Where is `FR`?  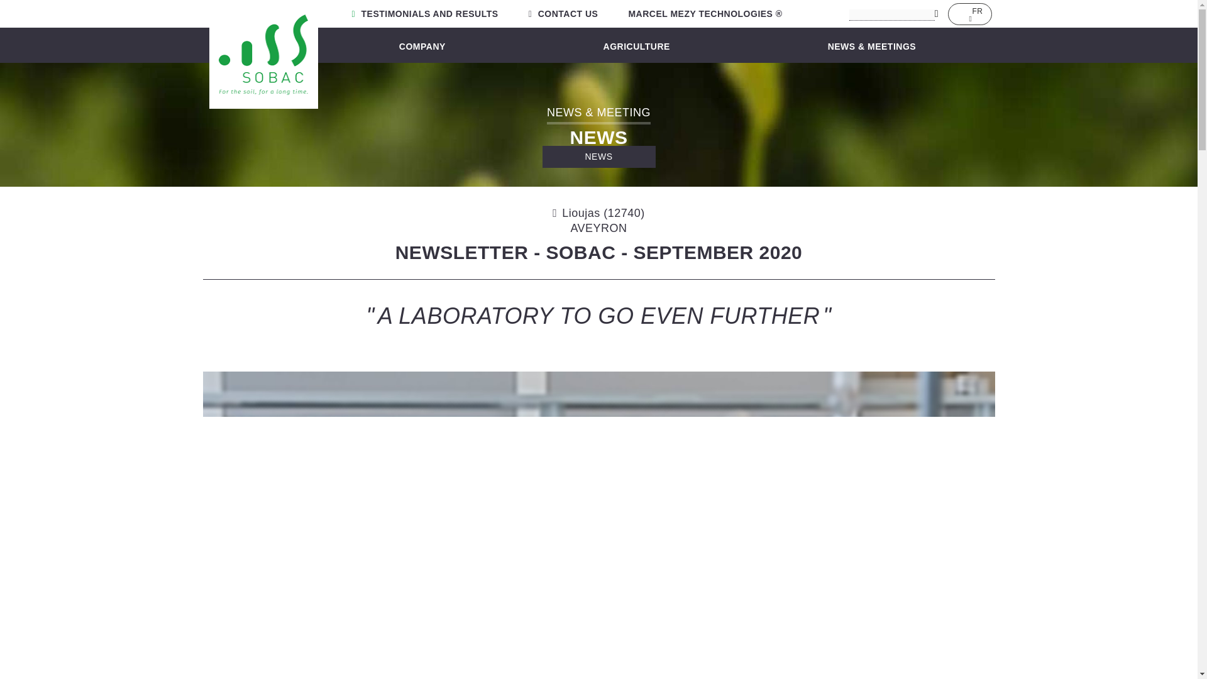 FR is located at coordinates (969, 13).